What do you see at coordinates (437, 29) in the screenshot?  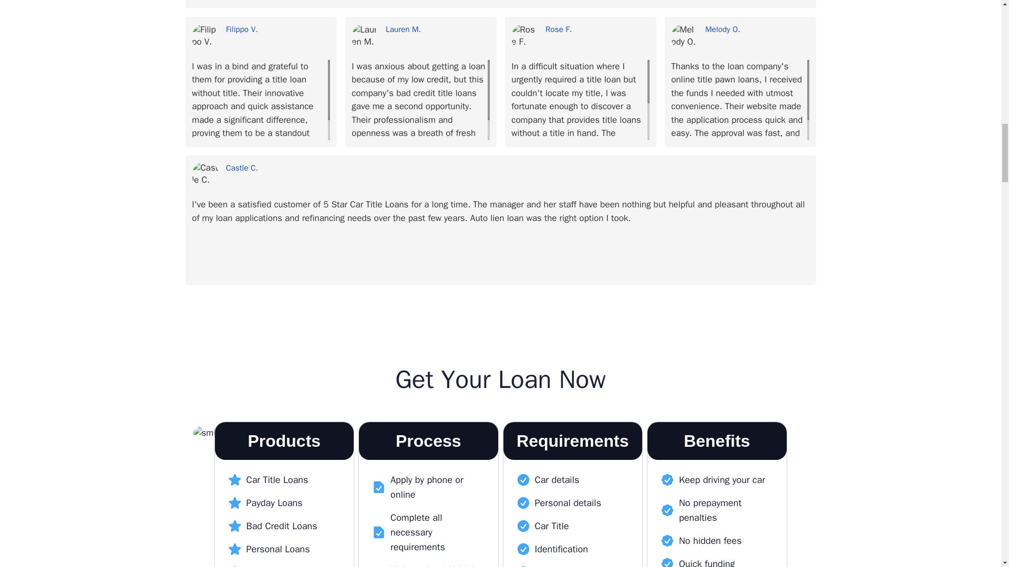 I see `Lauren M.` at bounding box center [437, 29].